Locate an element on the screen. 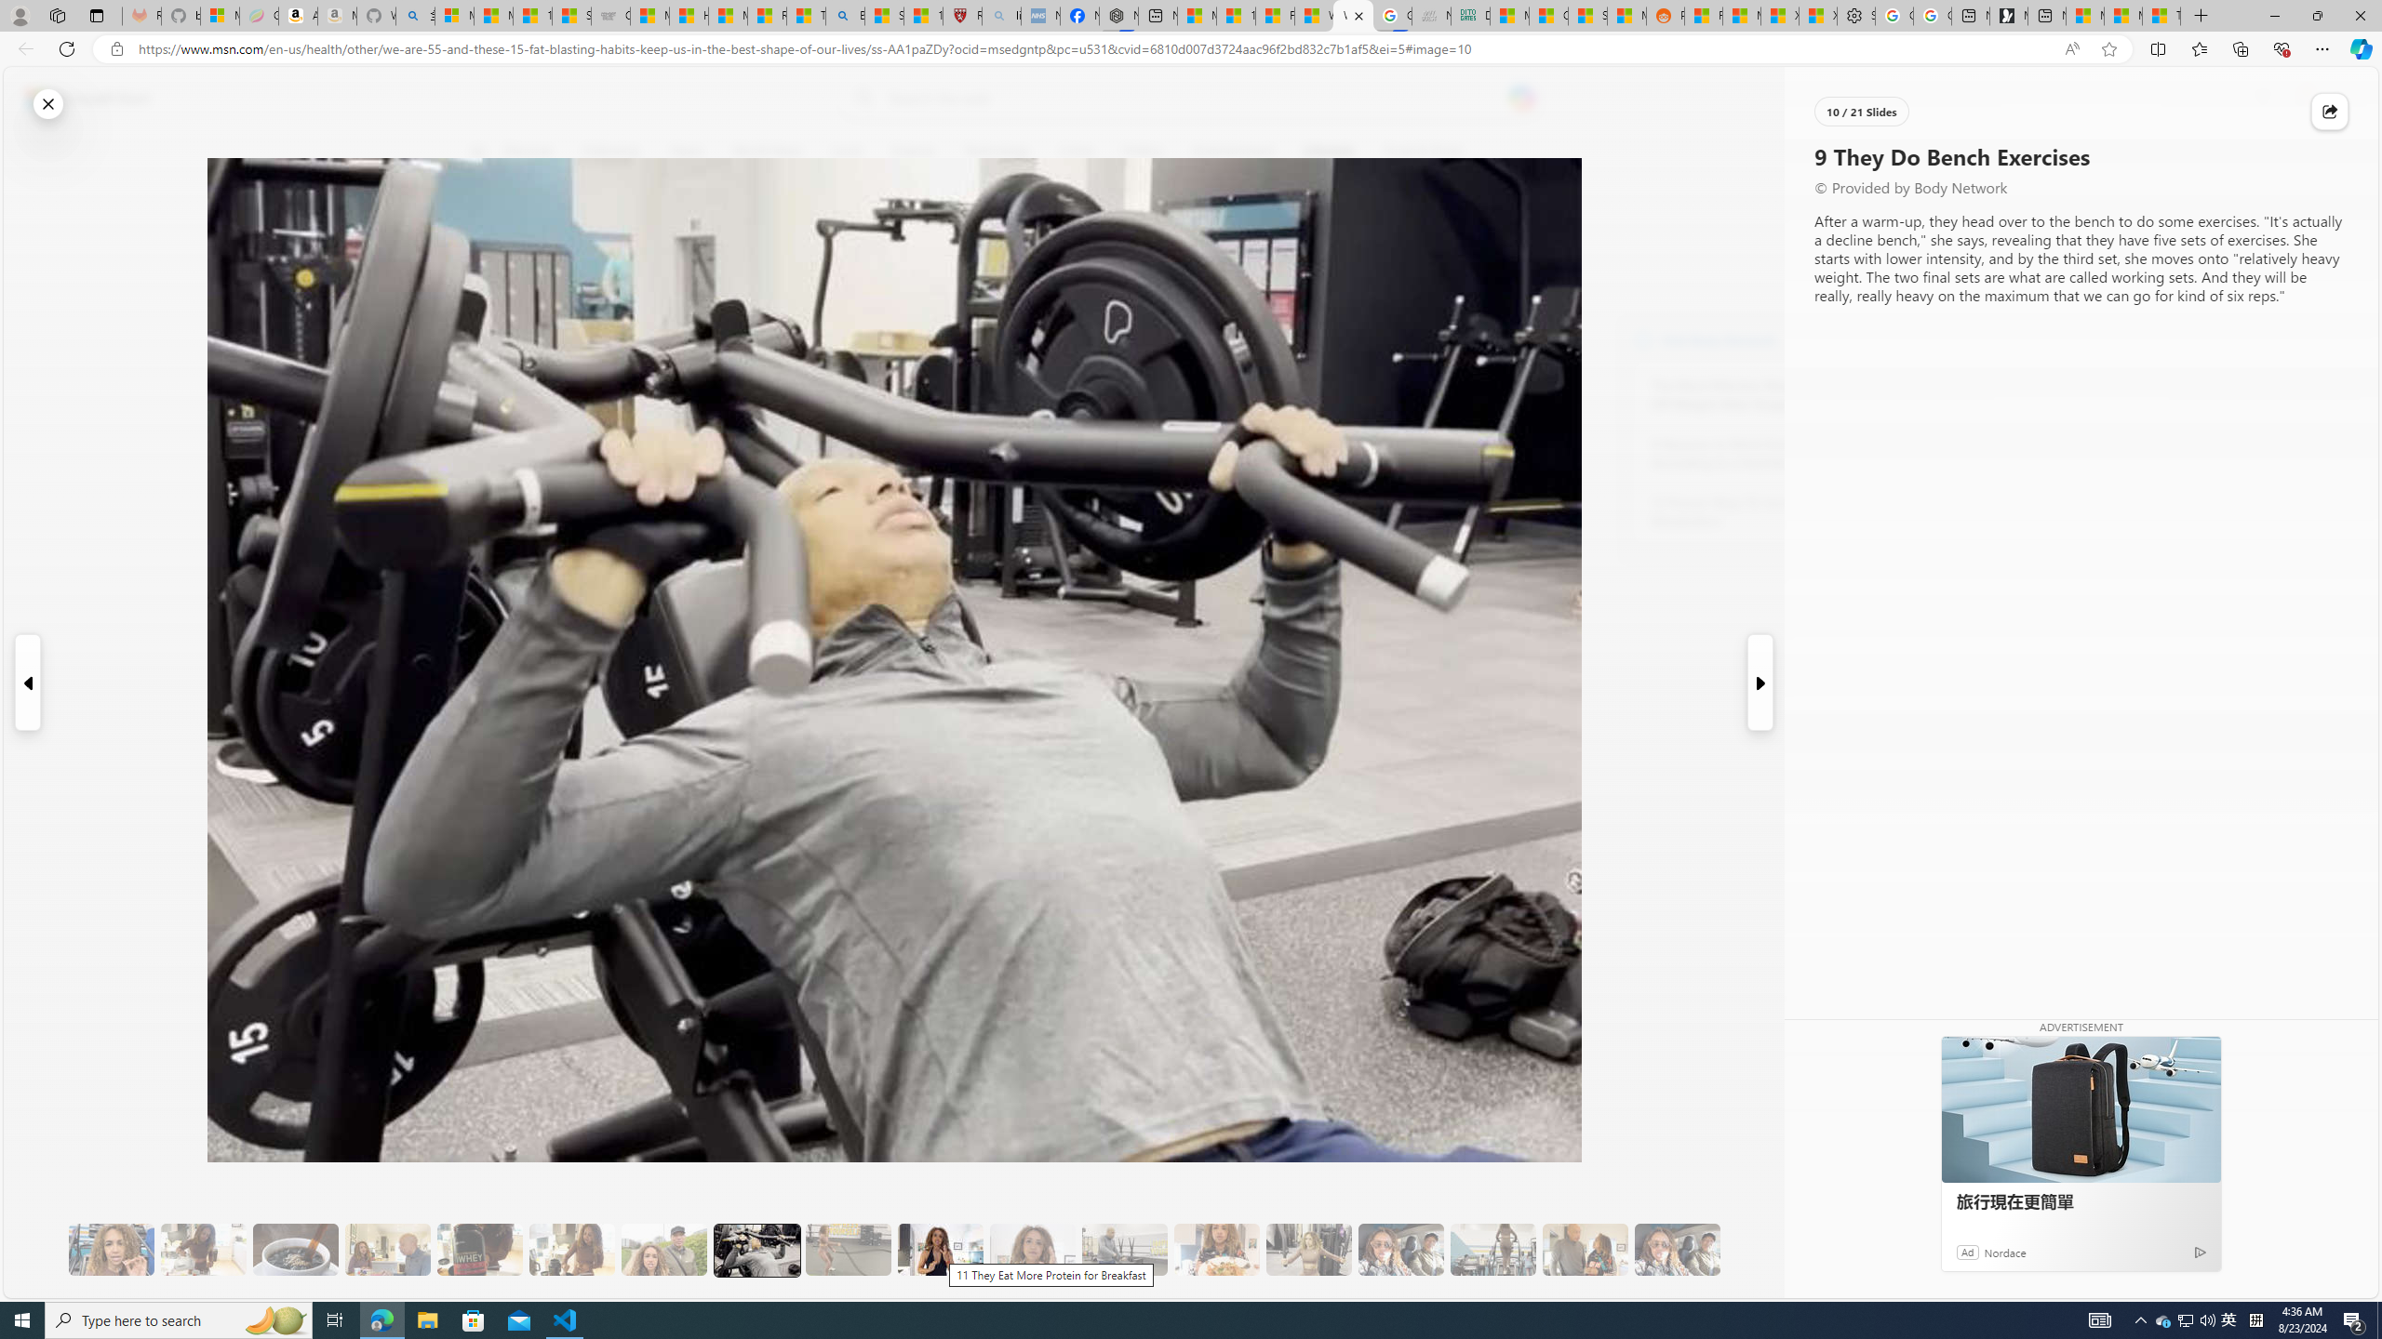  8 Reasons to Drink Kombucha, According to a Nutritionist is located at coordinates (1753, 454).